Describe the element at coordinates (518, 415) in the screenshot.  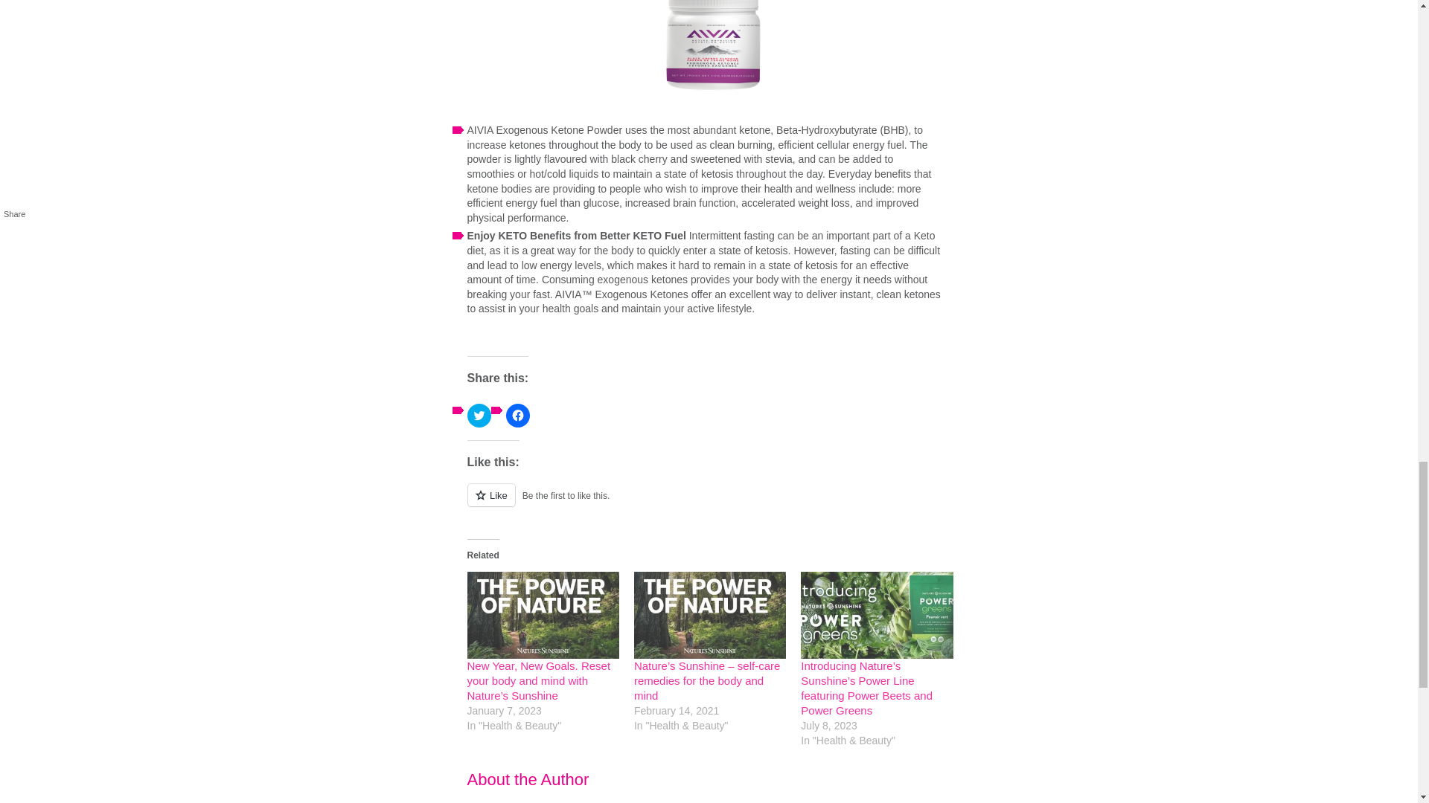
I see `Click to share on Facebook` at that location.